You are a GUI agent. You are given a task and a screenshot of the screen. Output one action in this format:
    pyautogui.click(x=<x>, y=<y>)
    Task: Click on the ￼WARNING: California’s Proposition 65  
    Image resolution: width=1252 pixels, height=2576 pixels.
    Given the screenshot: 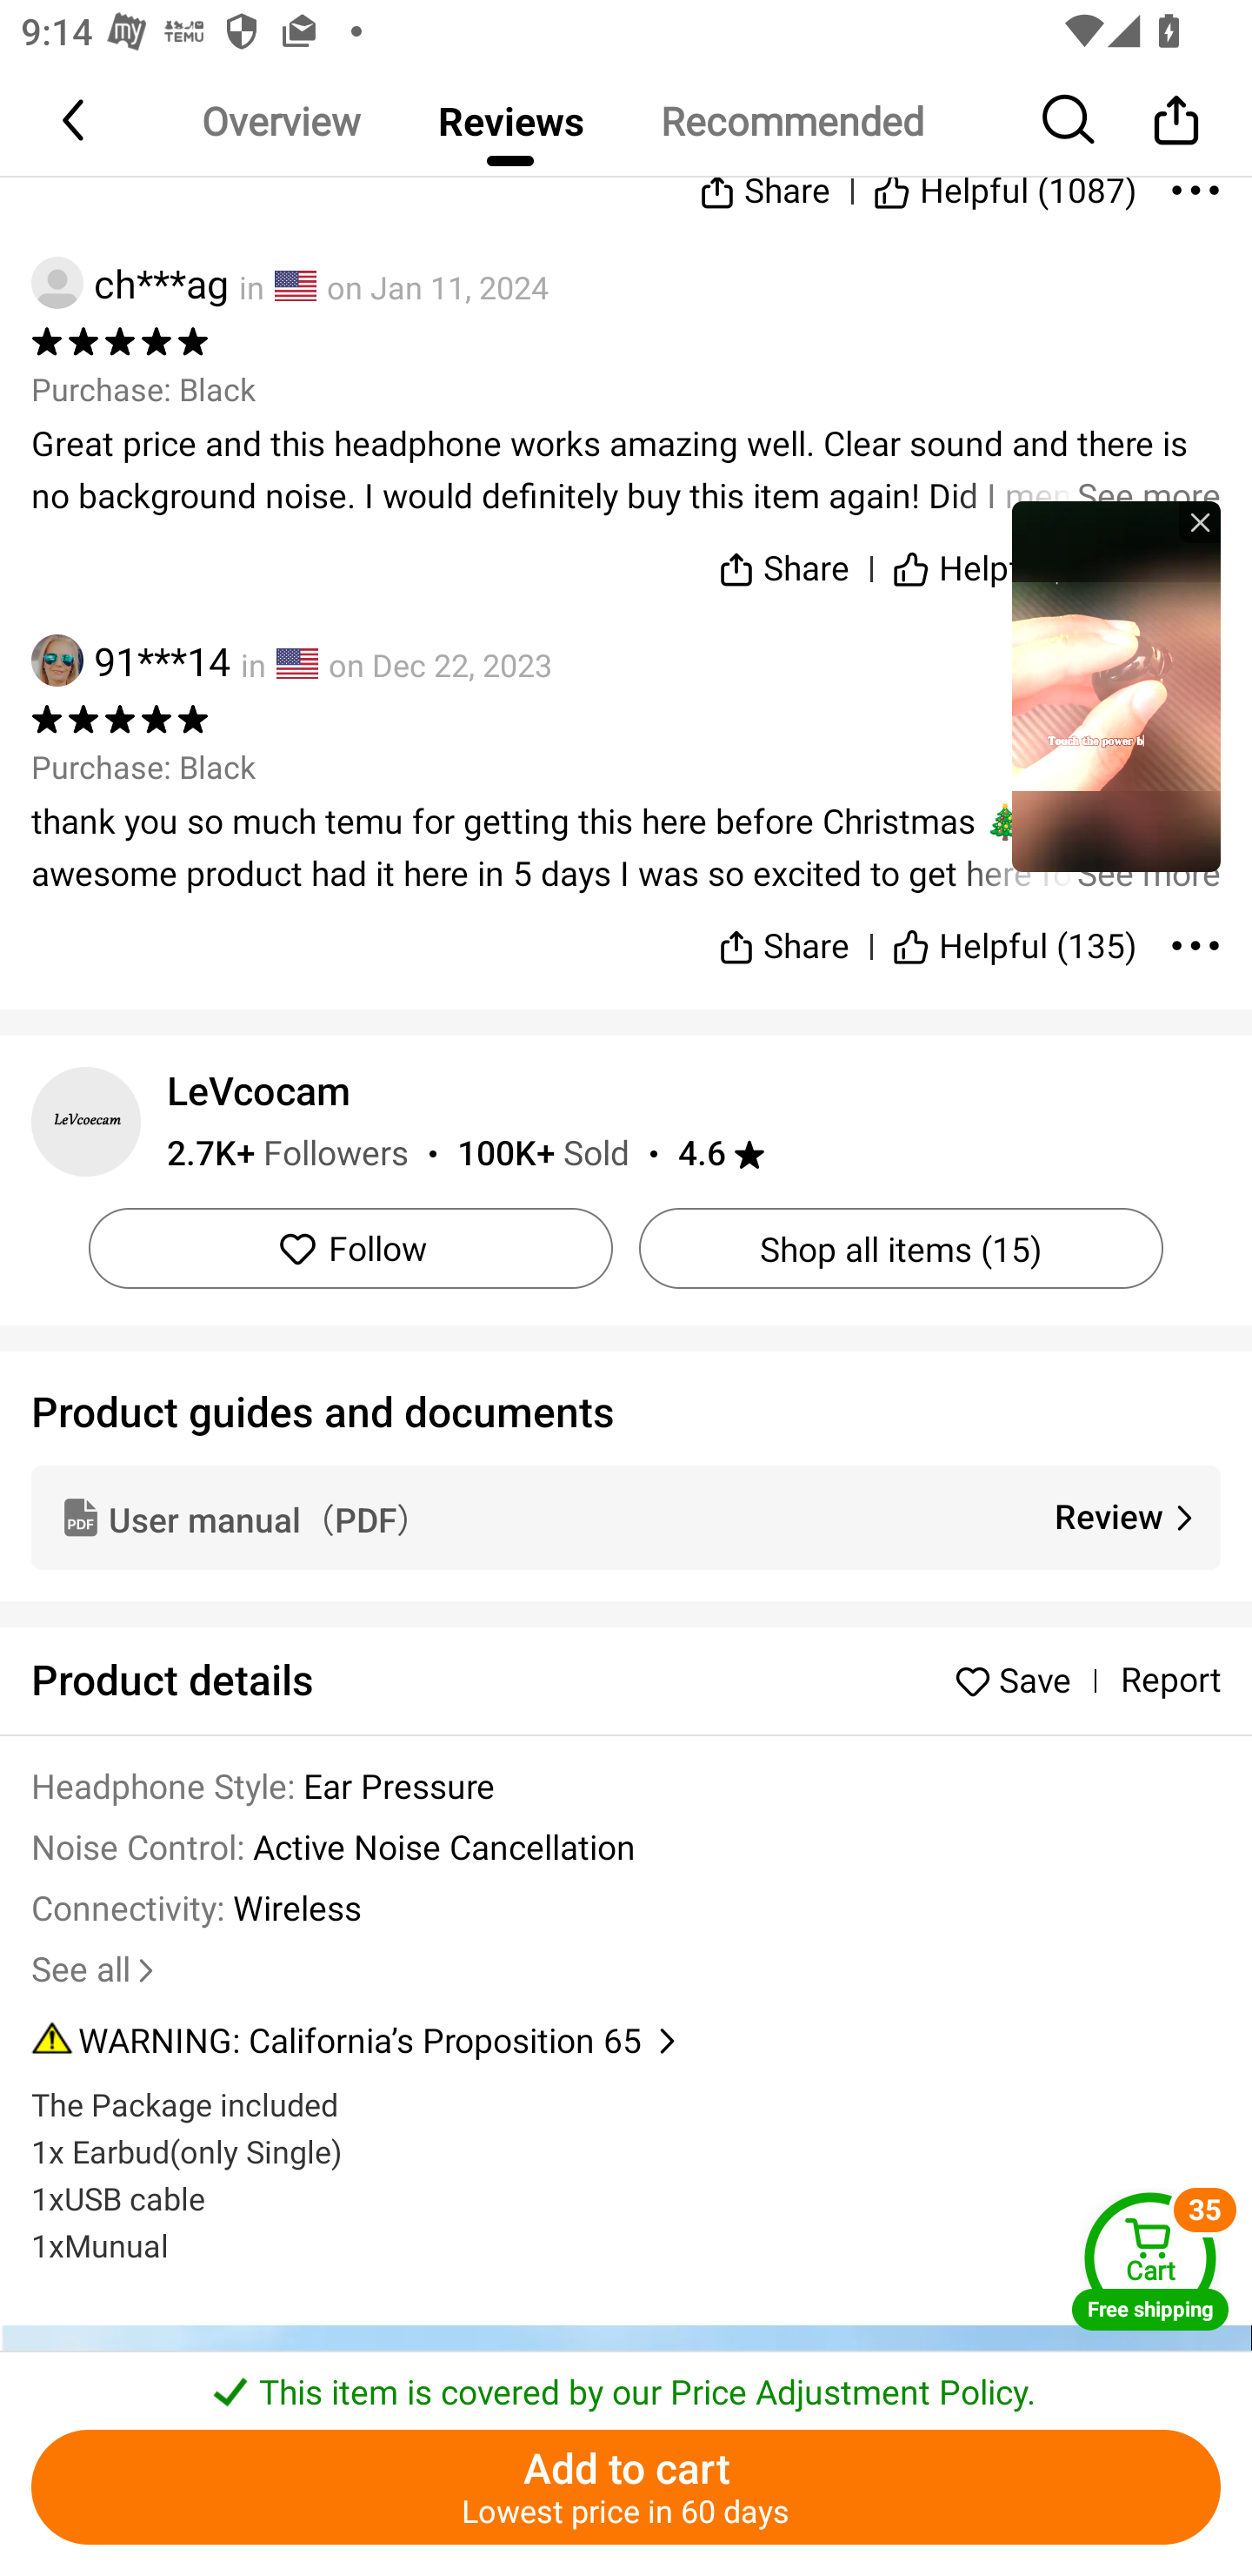 What is the action you would take?
    pyautogui.click(x=626, y=2042)
    